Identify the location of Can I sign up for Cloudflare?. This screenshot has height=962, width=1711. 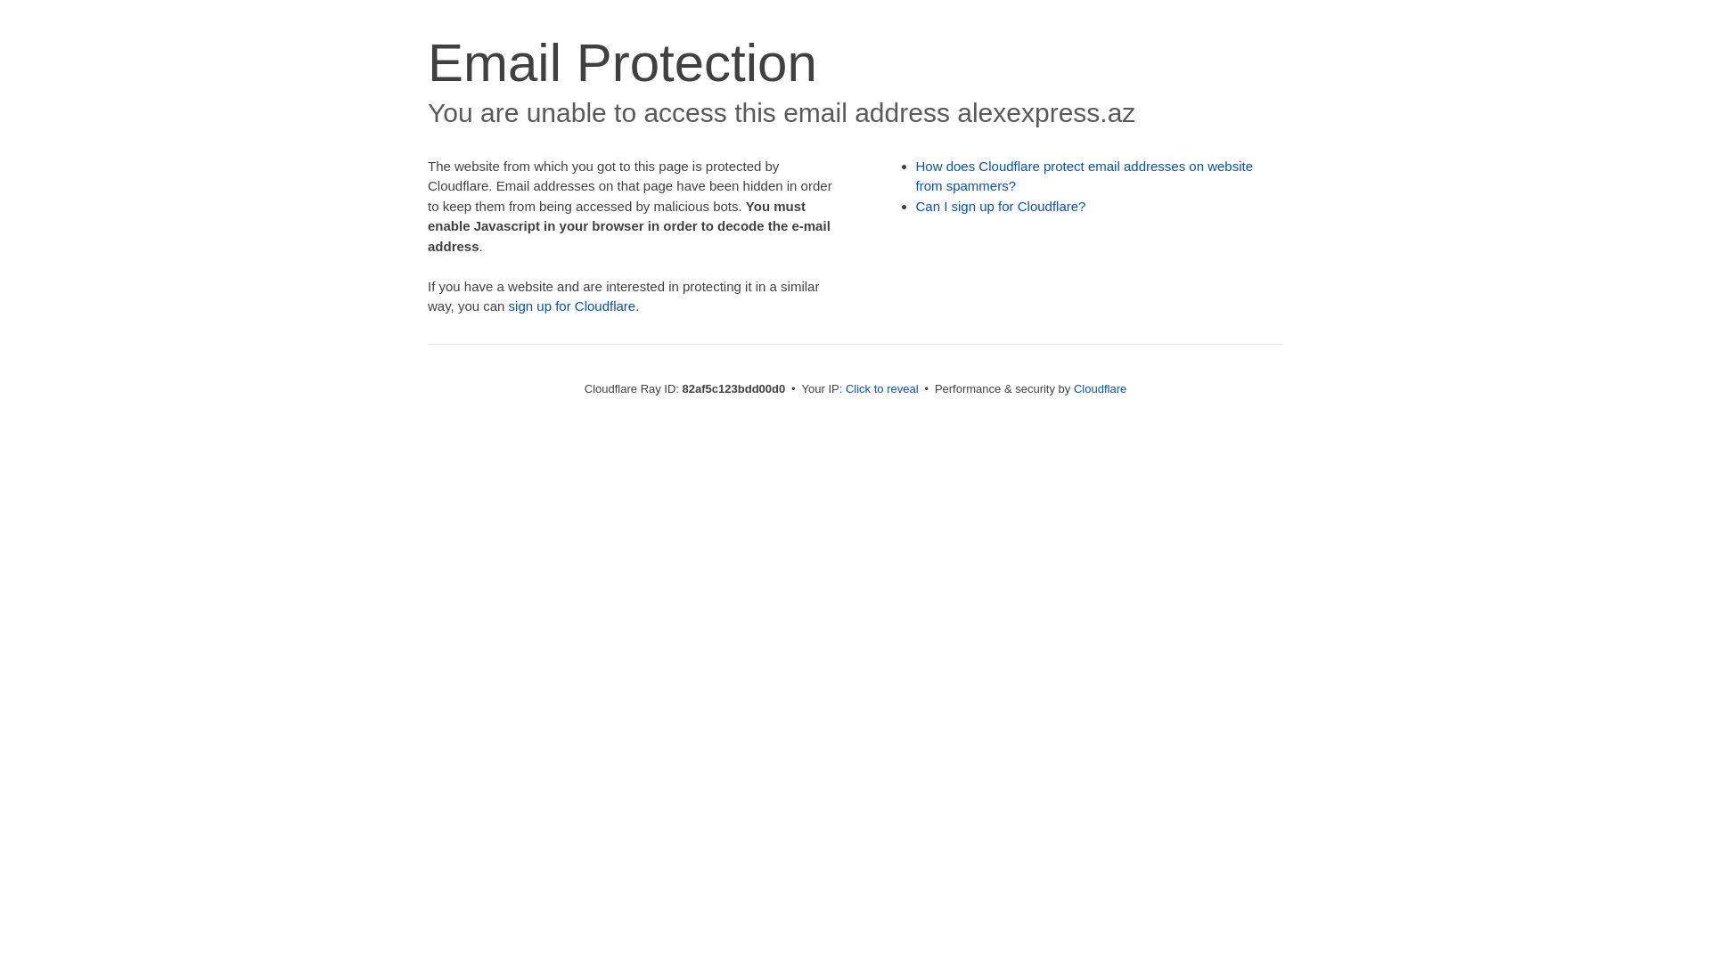
(1002, 207).